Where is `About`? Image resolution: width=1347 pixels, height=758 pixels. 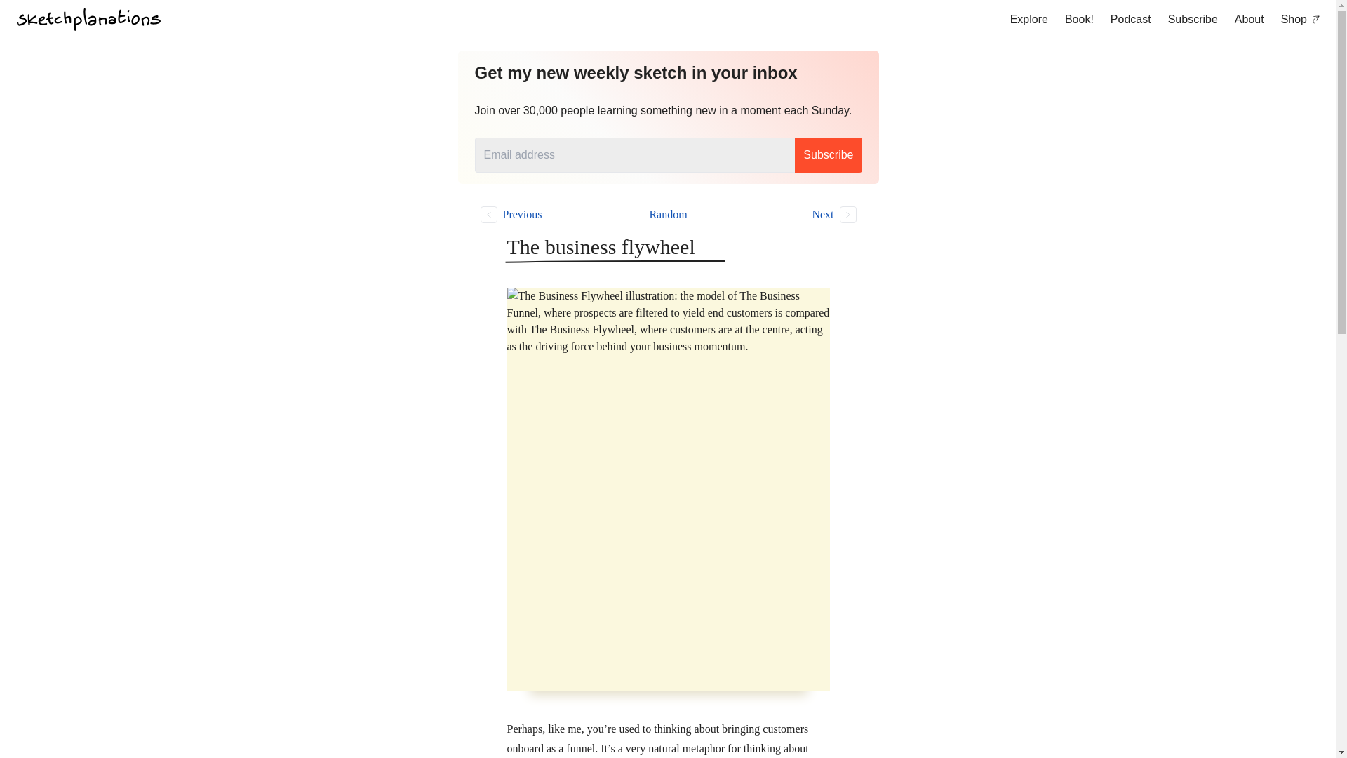 About is located at coordinates (1249, 20).